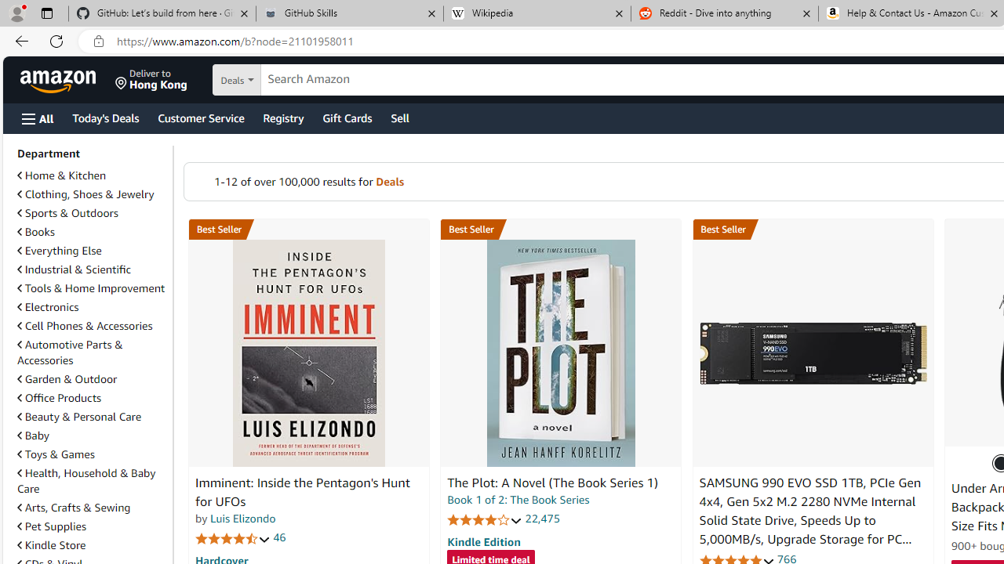  What do you see at coordinates (92, 194) in the screenshot?
I see `Clothing, Shoes & Jewelry` at bounding box center [92, 194].